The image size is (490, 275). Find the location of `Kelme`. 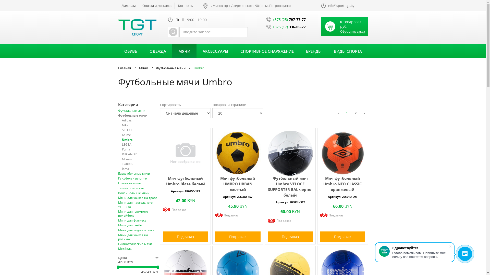

Kelme is located at coordinates (140, 135).